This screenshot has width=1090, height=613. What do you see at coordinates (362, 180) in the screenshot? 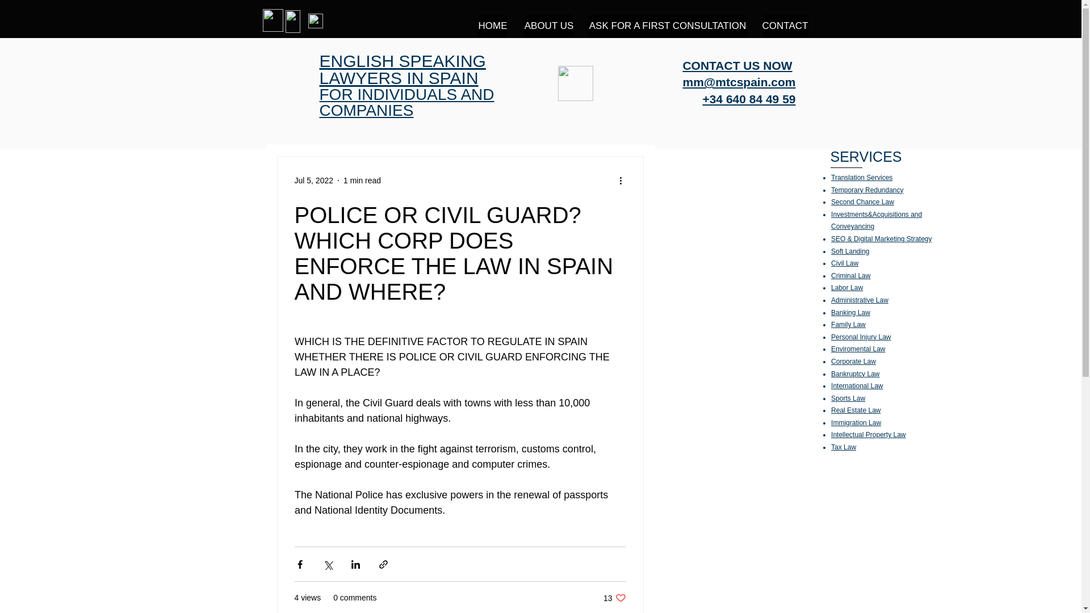
I see `1 min read` at bounding box center [362, 180].